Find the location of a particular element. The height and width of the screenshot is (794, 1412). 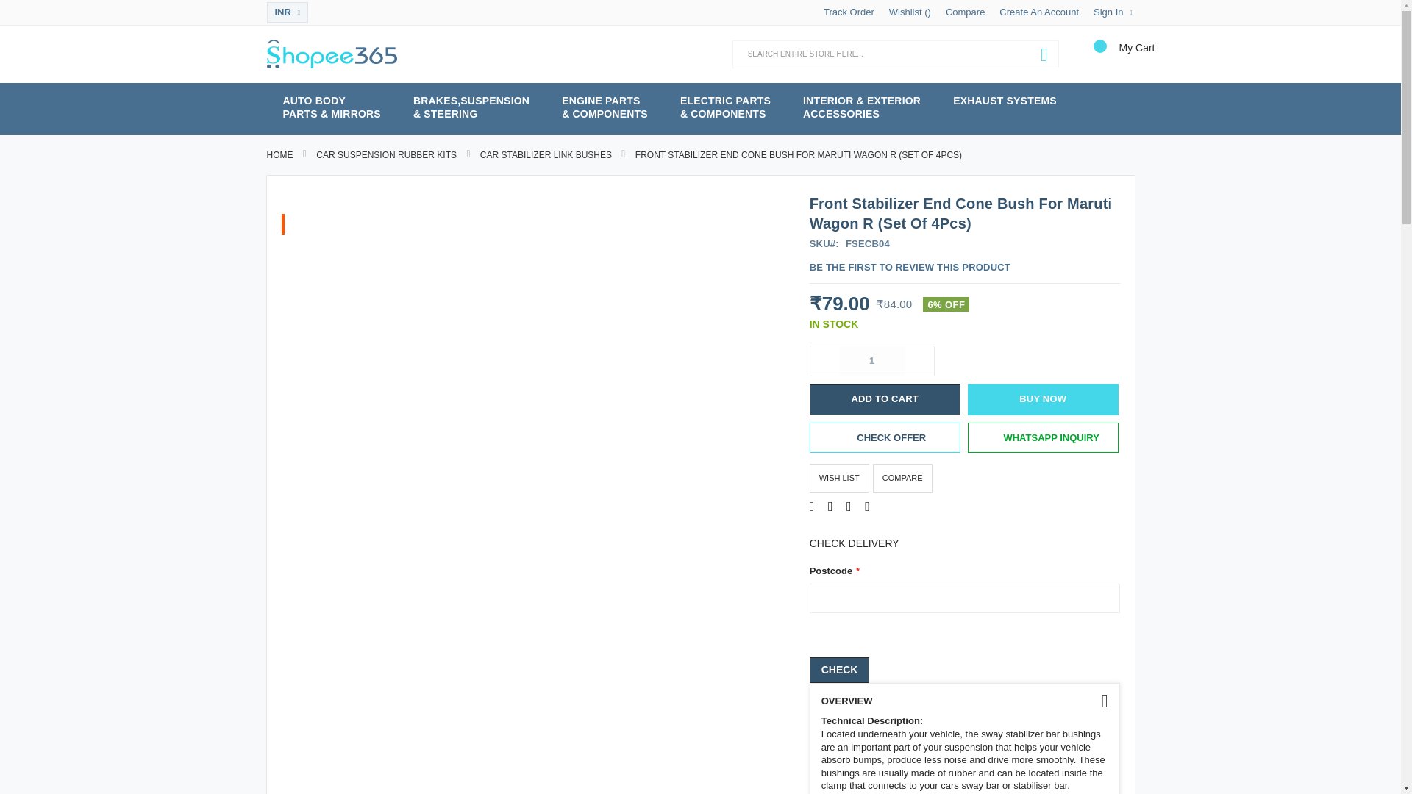

1 is located at coordinates (871, 360).